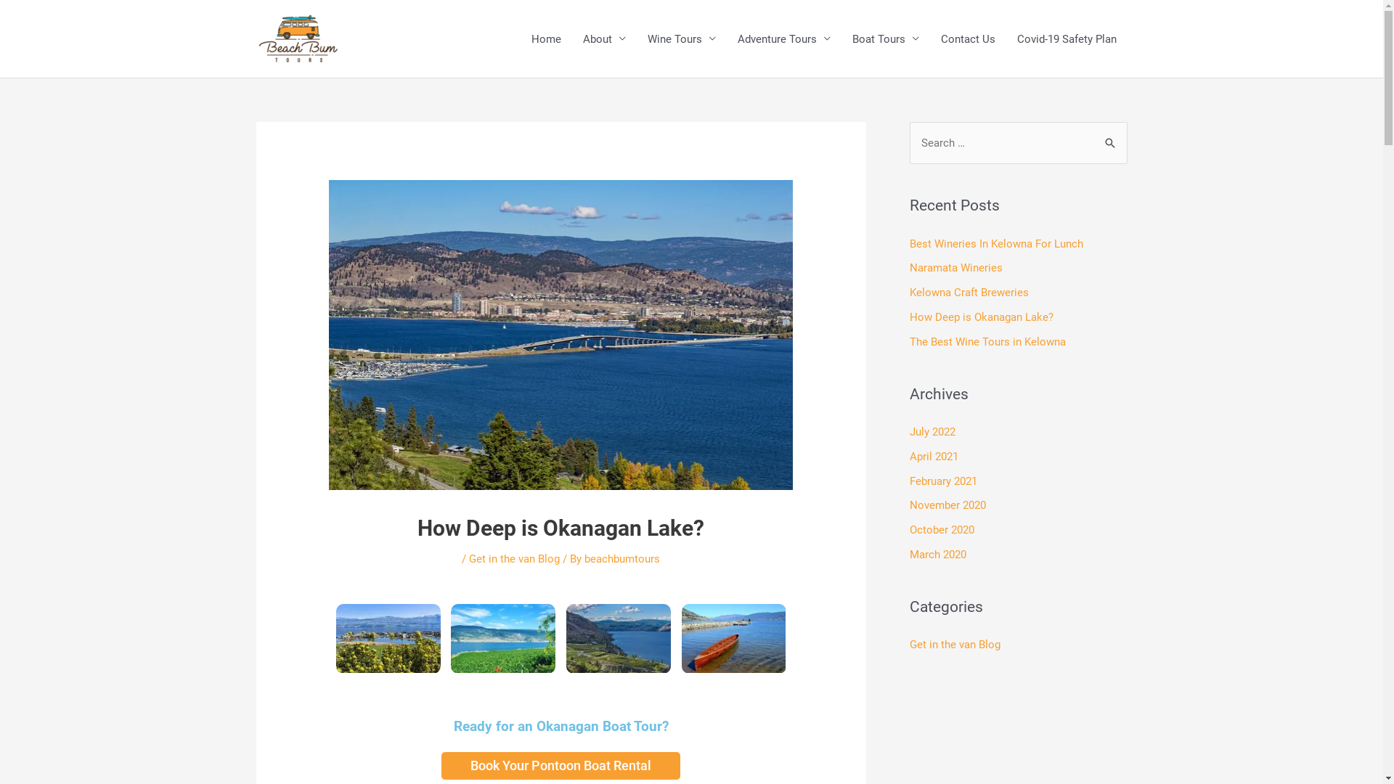 The height and width of the screenshot is (784, 1394). Describe the element at coordinates (996, 243) in the screenshot. I see `Best Wineries In Kelowna For Lunch` at that location.